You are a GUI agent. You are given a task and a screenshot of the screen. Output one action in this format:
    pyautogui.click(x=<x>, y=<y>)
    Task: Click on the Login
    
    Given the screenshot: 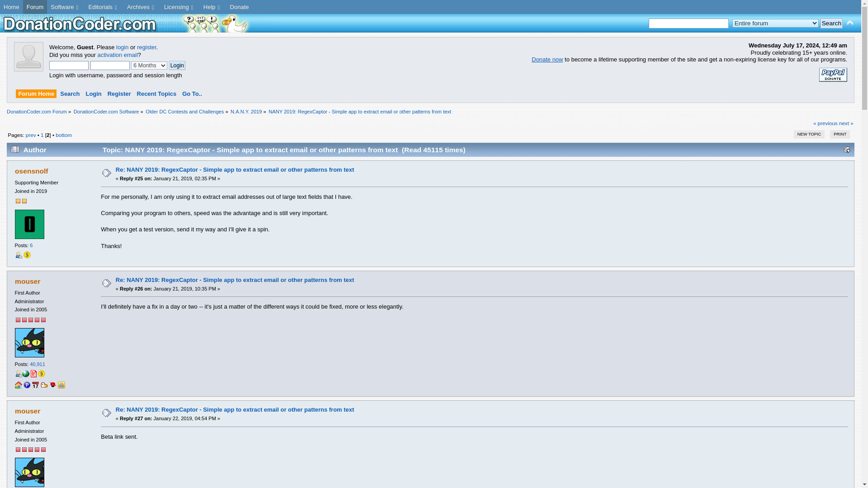 What is the action you would take?
    pyautogui.click(x=177, y=66)
    